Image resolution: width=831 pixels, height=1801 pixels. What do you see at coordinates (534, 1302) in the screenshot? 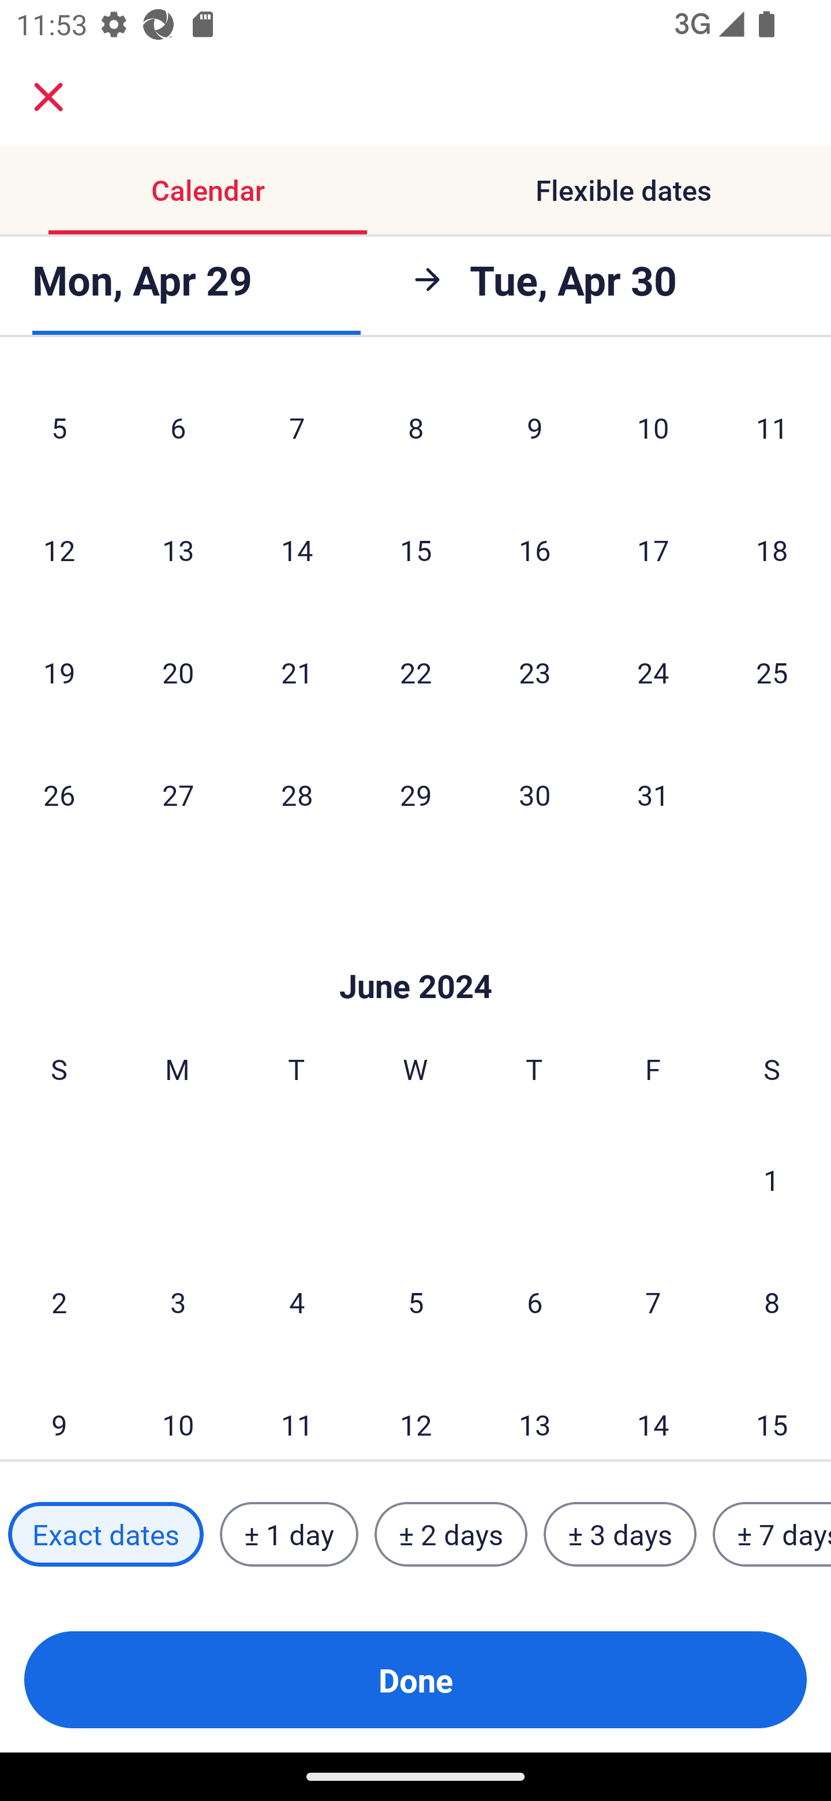
I see `6 Thursday, June 6, 2024` at bounding box center [534, 1302].